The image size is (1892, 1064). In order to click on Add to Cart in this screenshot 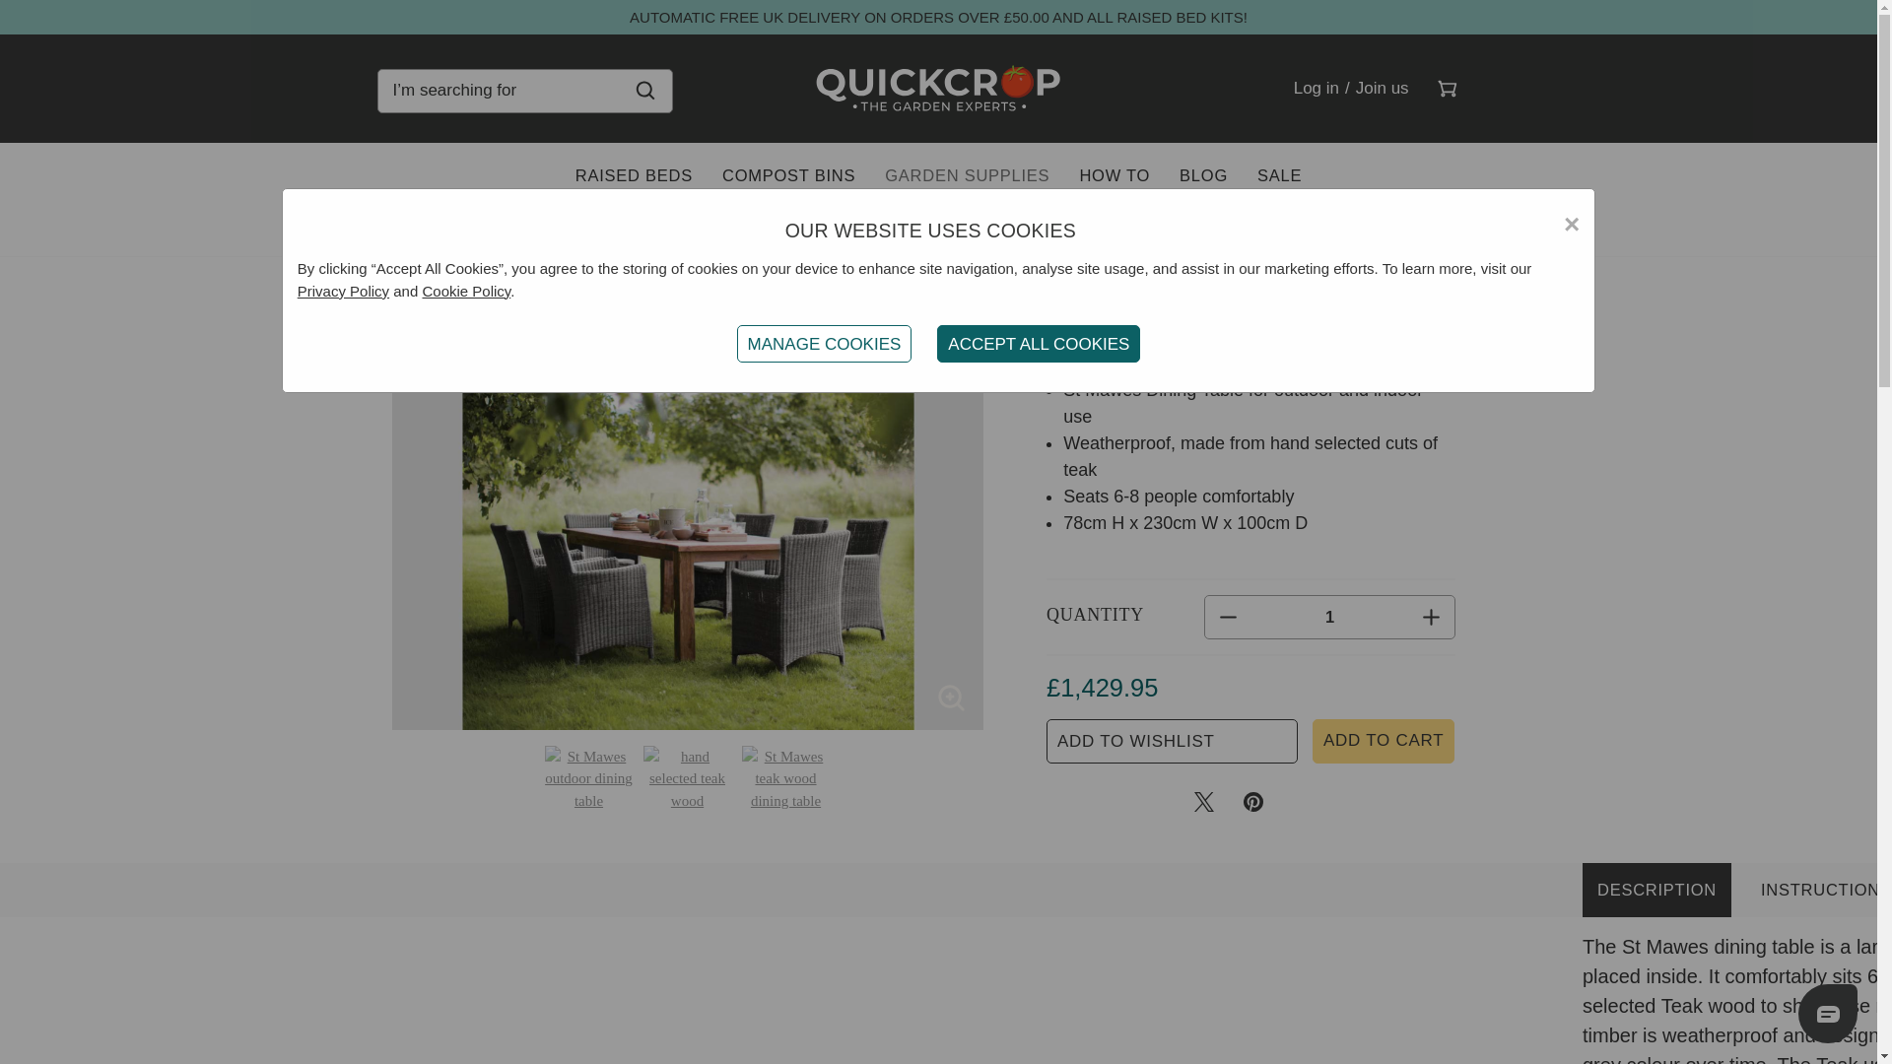, I will do `click(1384, 741)`.